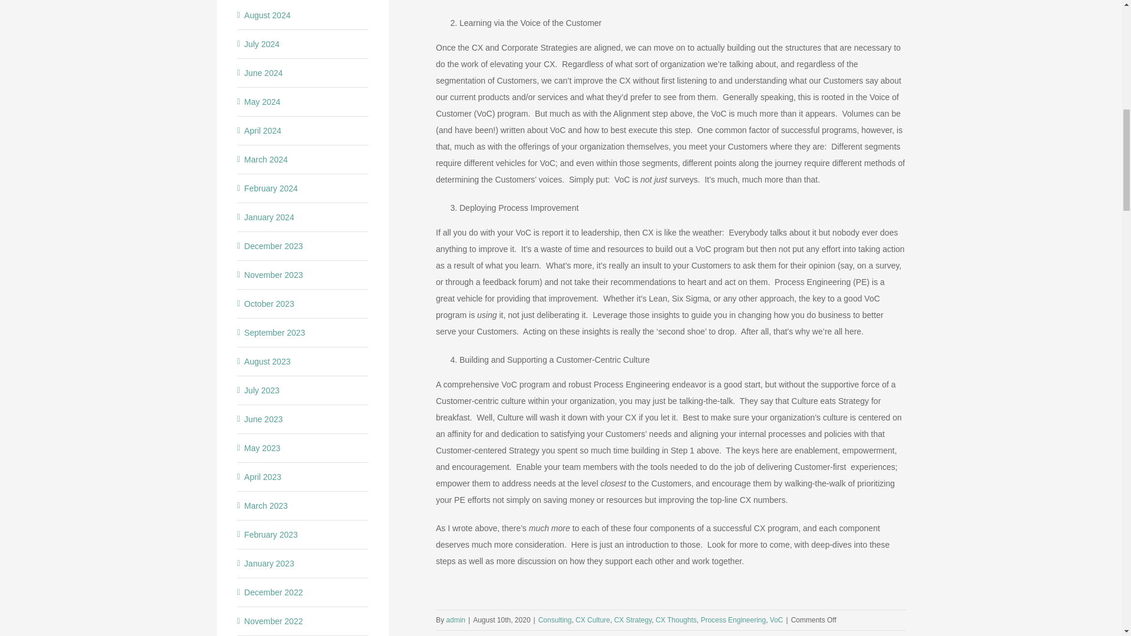 Image resolution: width=1131 pixels, height=636 pixels. I want to click on VoC, so click(776, 620).